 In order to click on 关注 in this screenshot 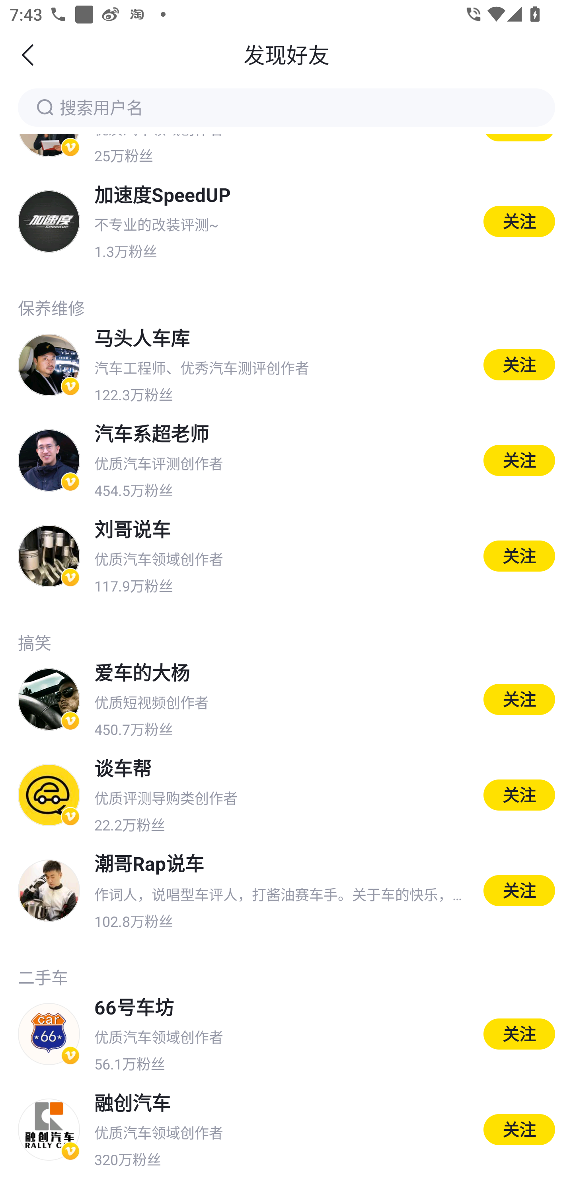, I will do `click(519, 221)`.